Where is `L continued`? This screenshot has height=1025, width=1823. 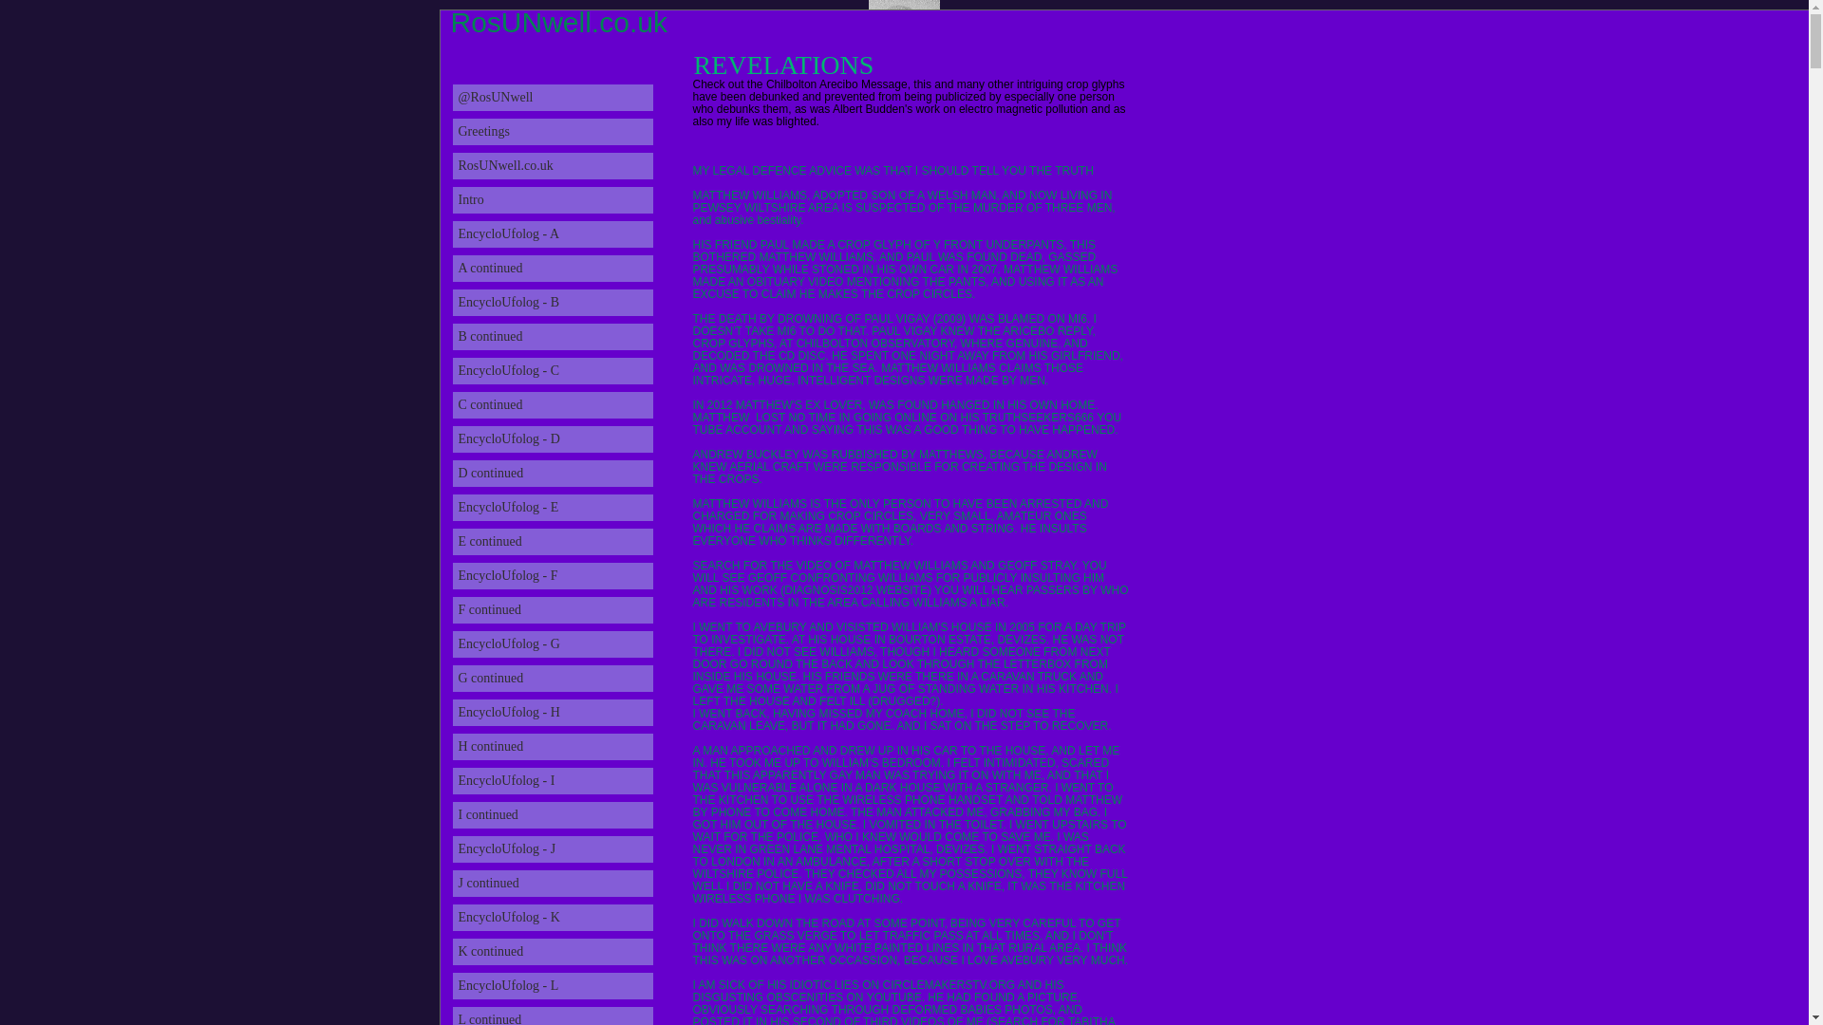
L continued is located at coordinates (553, 1016).